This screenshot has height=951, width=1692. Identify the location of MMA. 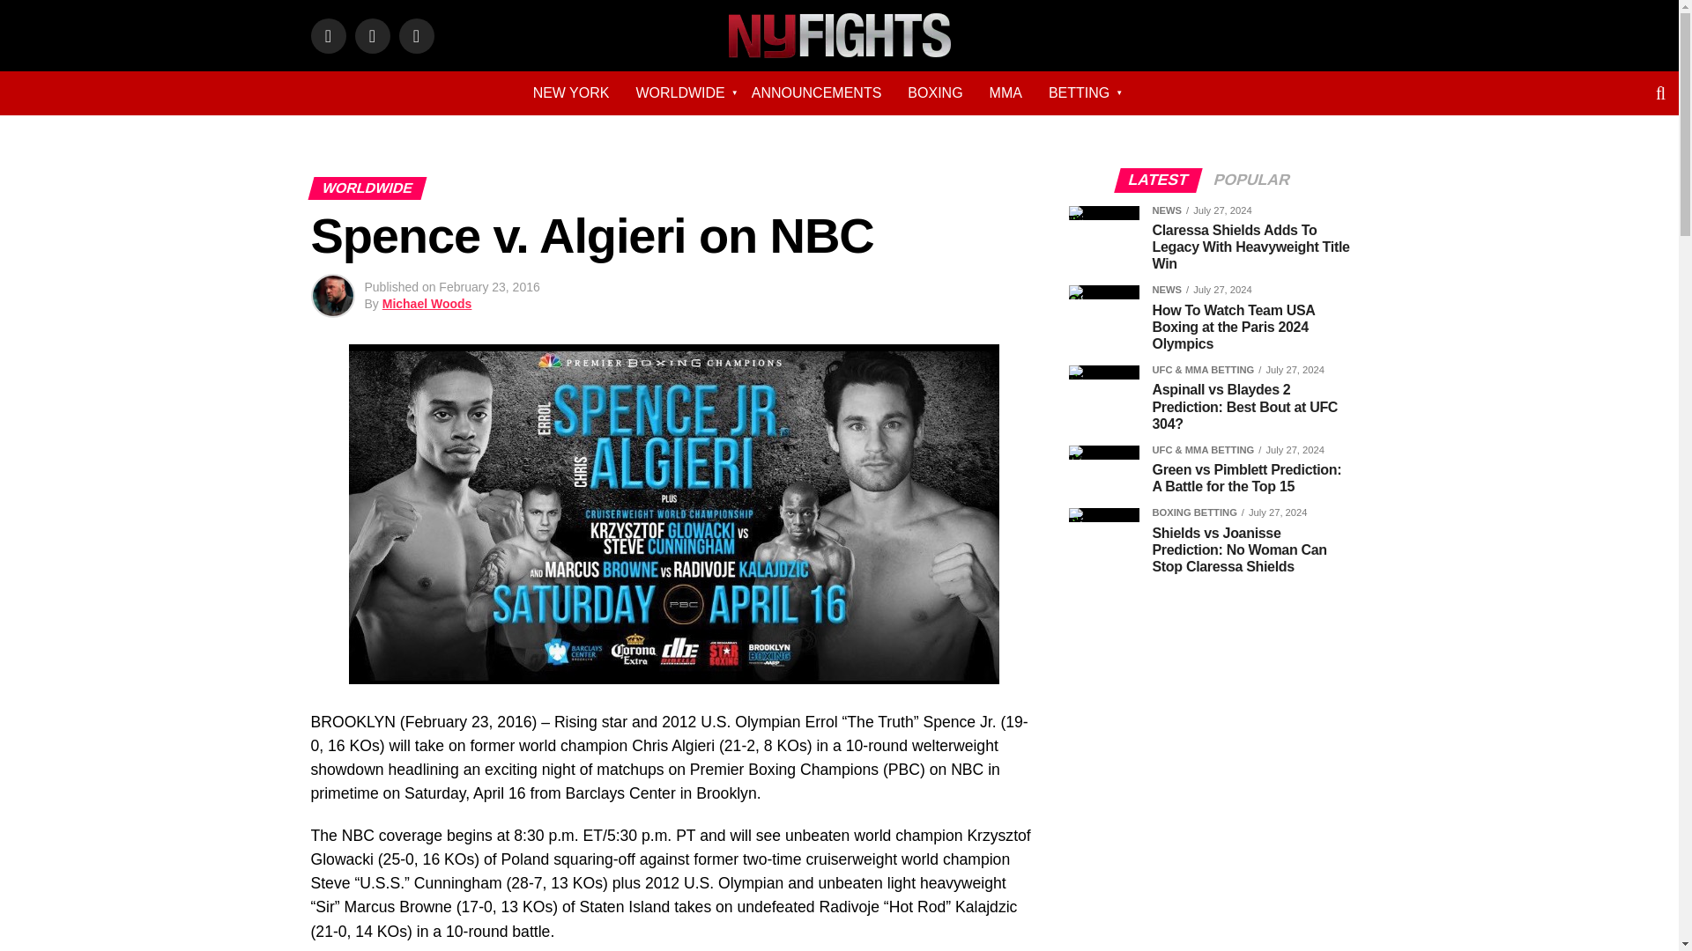
(1006, 93).